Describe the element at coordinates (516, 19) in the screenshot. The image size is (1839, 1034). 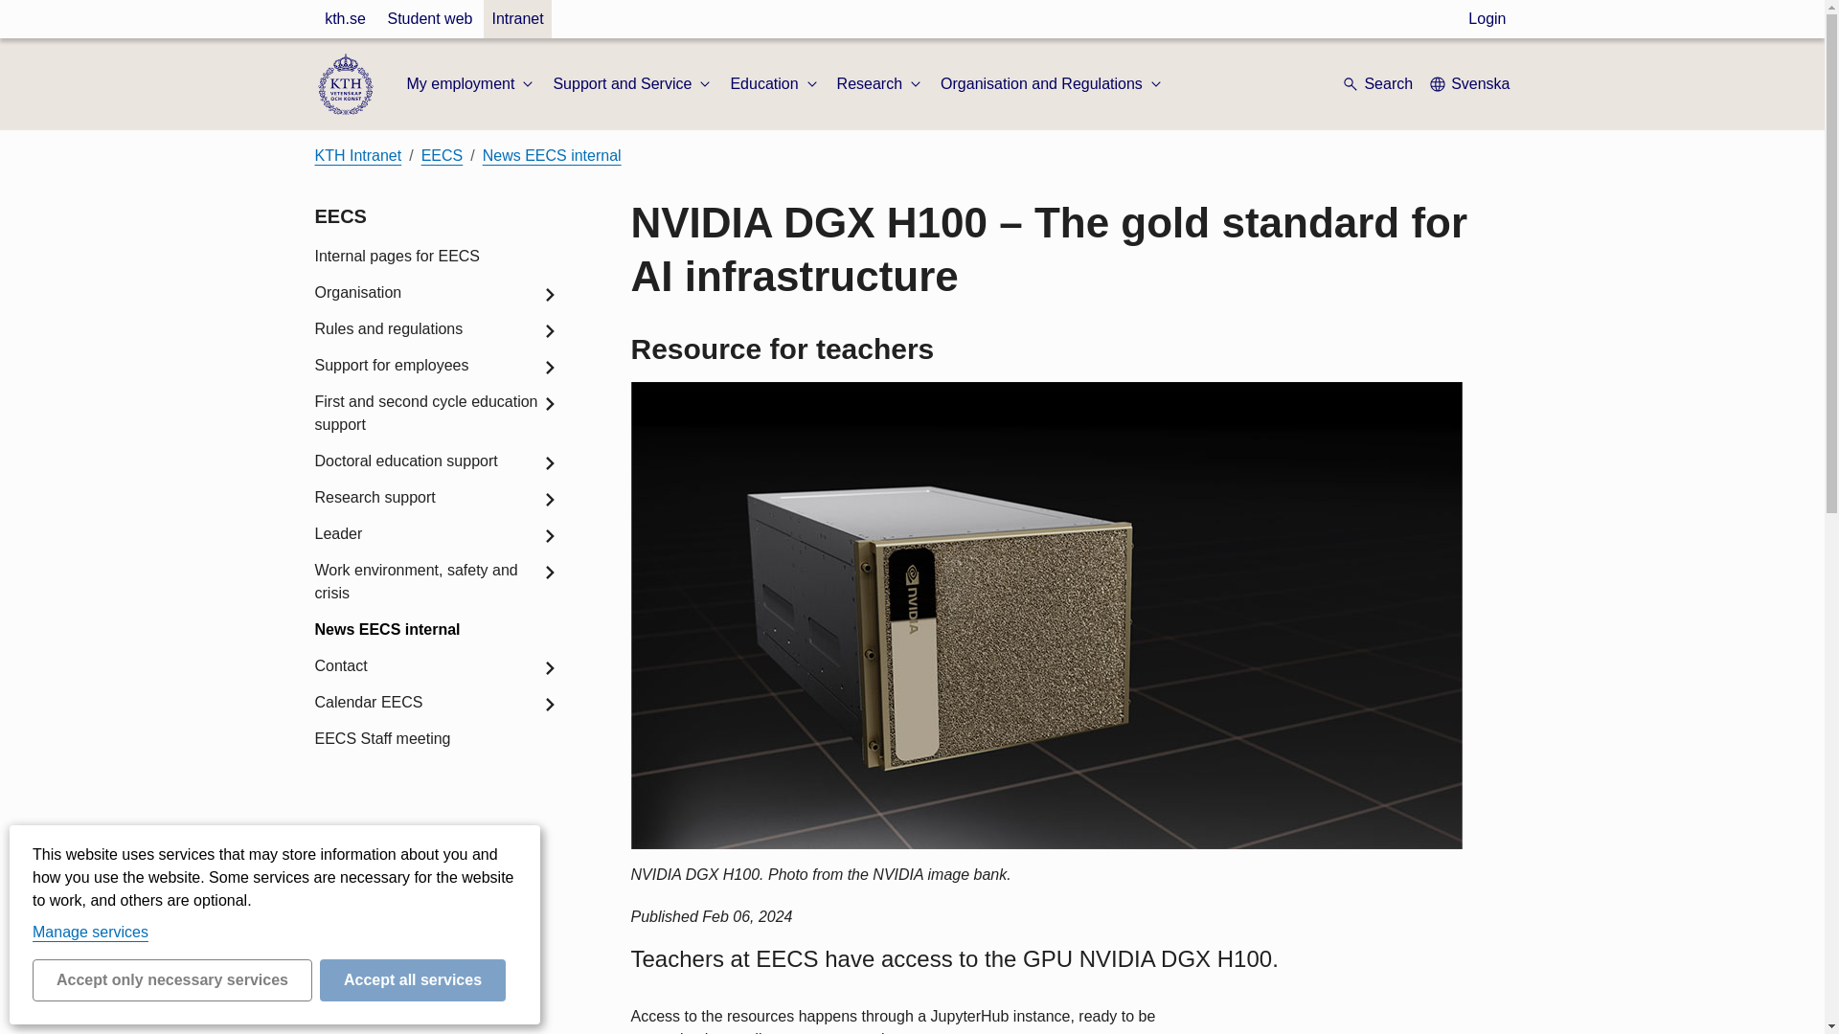
I see `Intranet` at that location.